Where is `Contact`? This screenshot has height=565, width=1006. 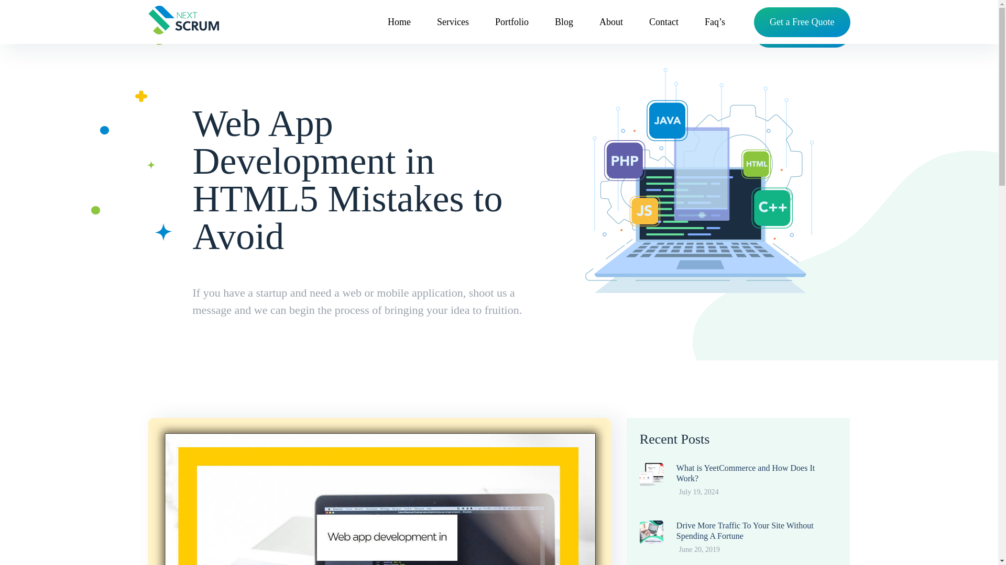
Contact is located at coordinates (663, 22).